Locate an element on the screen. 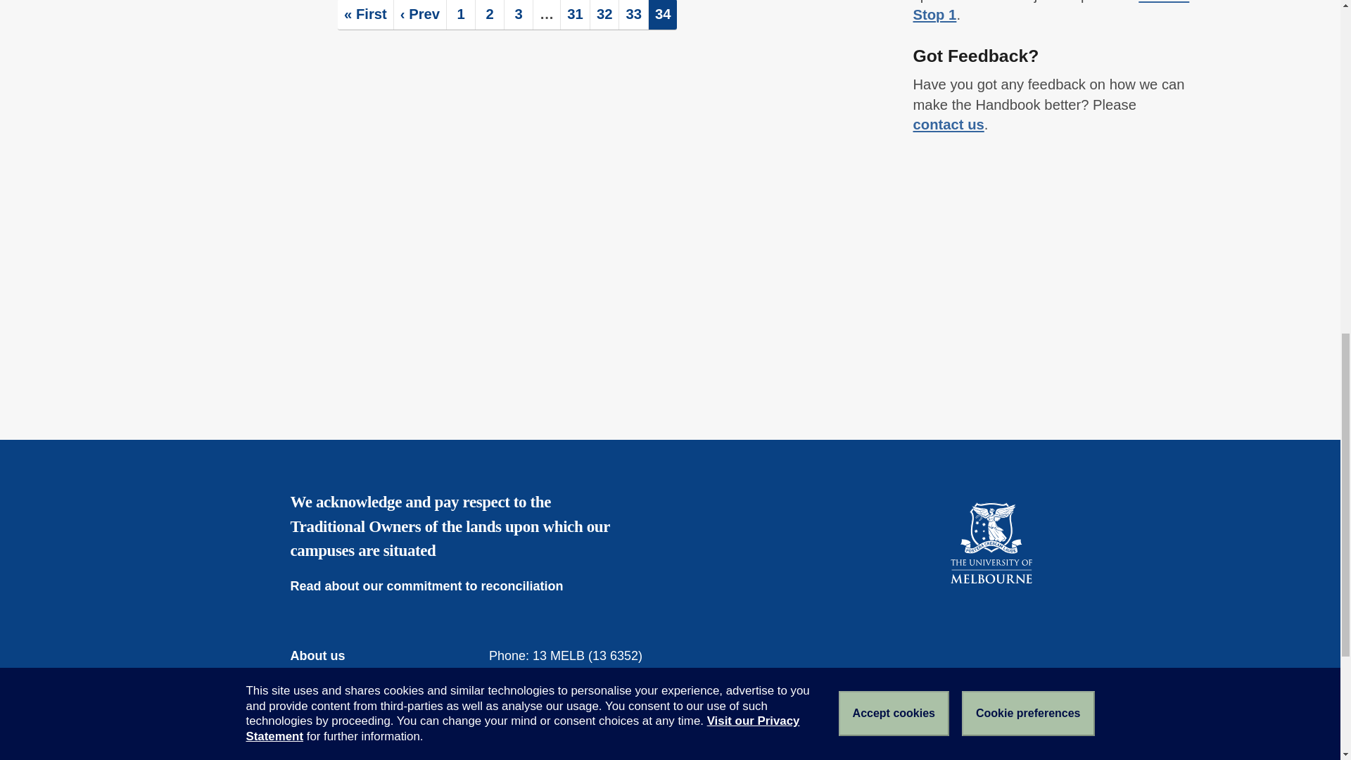 This screenshot has width=1351, height=760. 1 is located at coordinates (461, 15).